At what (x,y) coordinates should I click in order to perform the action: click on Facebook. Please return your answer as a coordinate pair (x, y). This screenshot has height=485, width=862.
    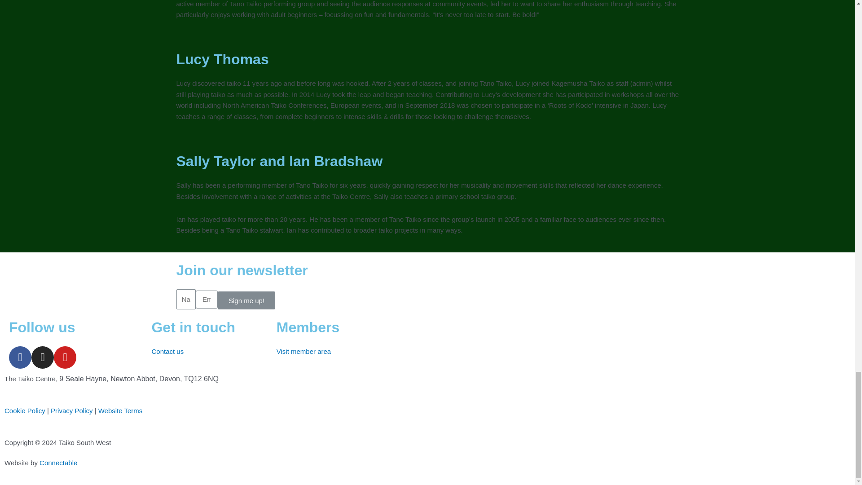
    Looking at the image, I should click on (20, 357).